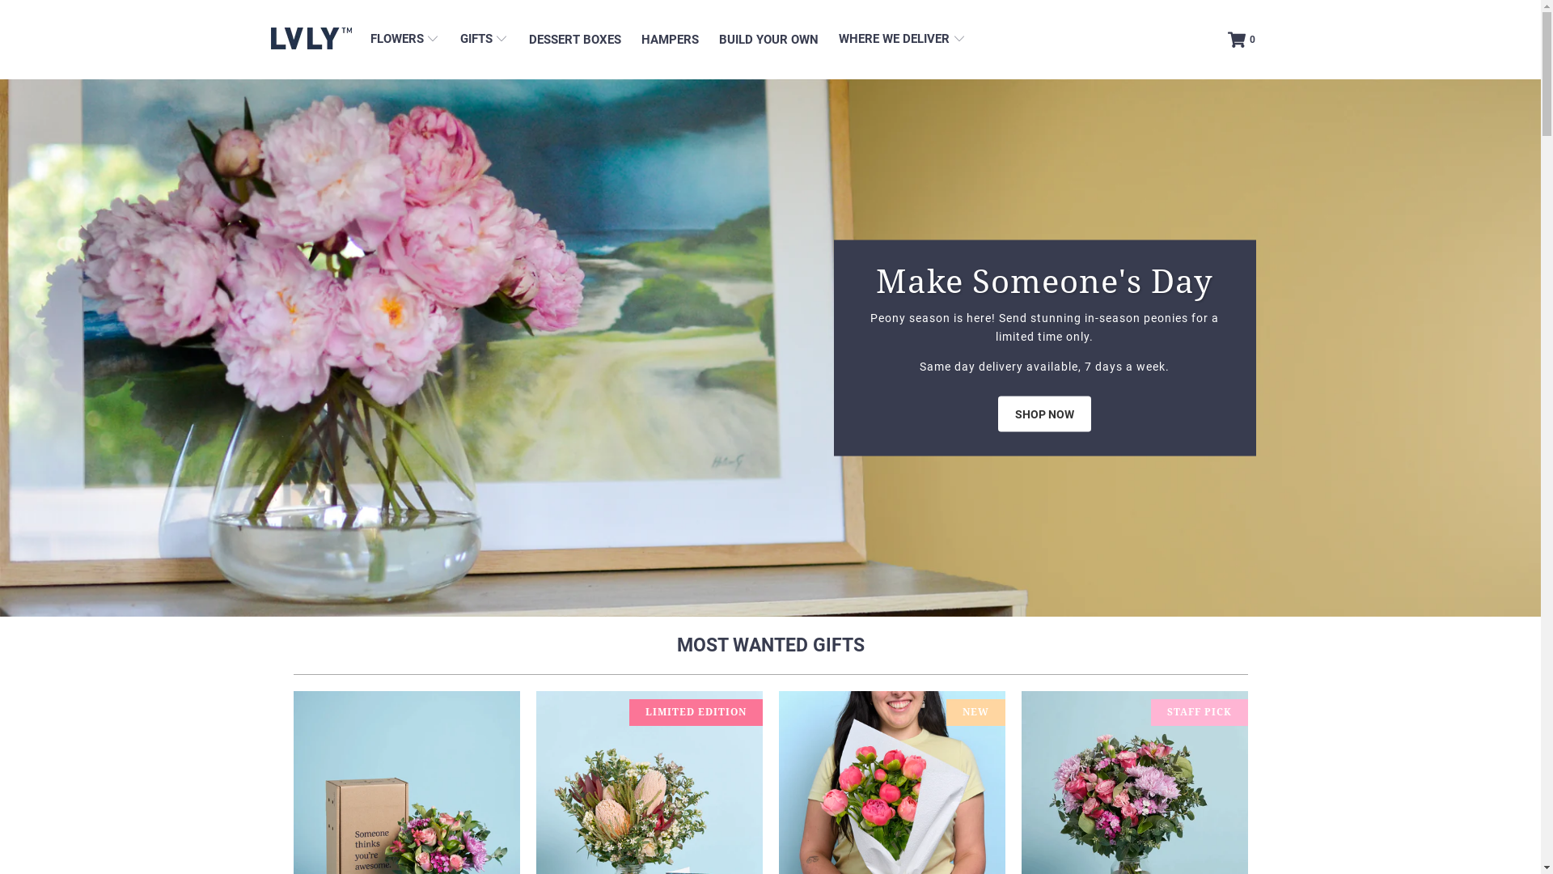 This screenshot has height=874, width=1553. Describe the element at coordinates (768, 40) in the screenshot. I see `BUILD YOUR OWN` at that location.